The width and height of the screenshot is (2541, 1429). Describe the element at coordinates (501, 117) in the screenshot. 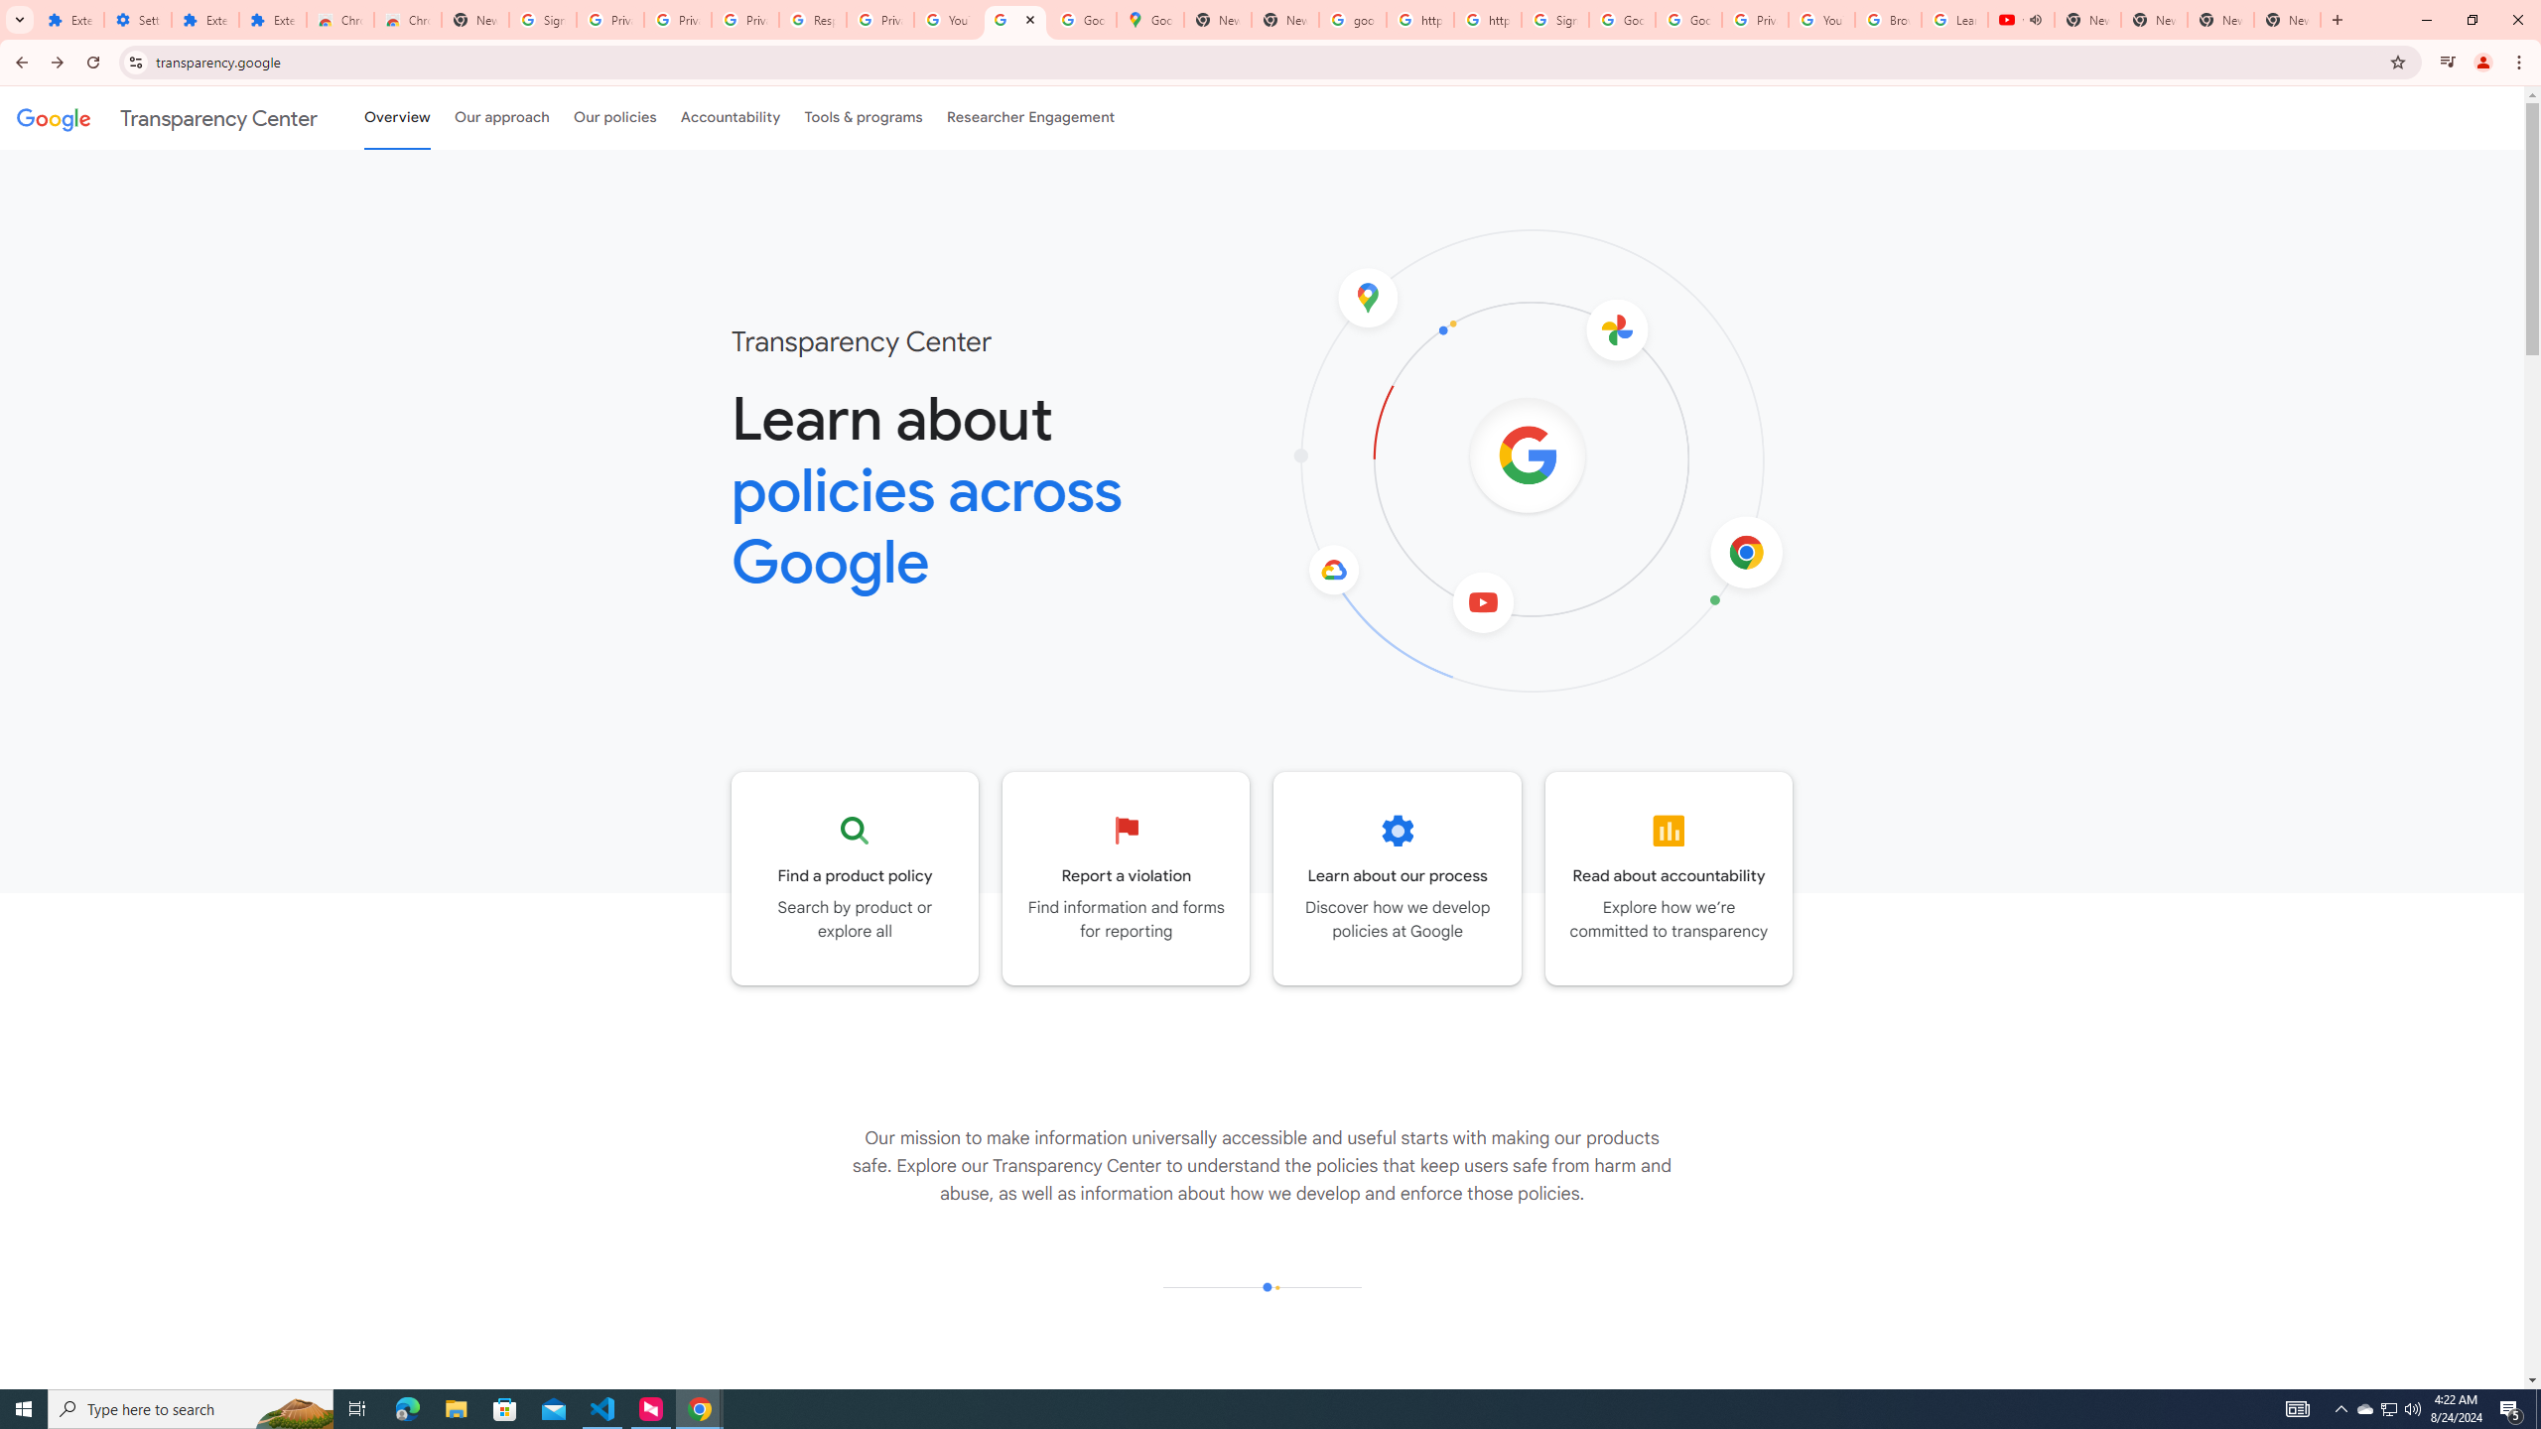

I see `Our approach` at that location.